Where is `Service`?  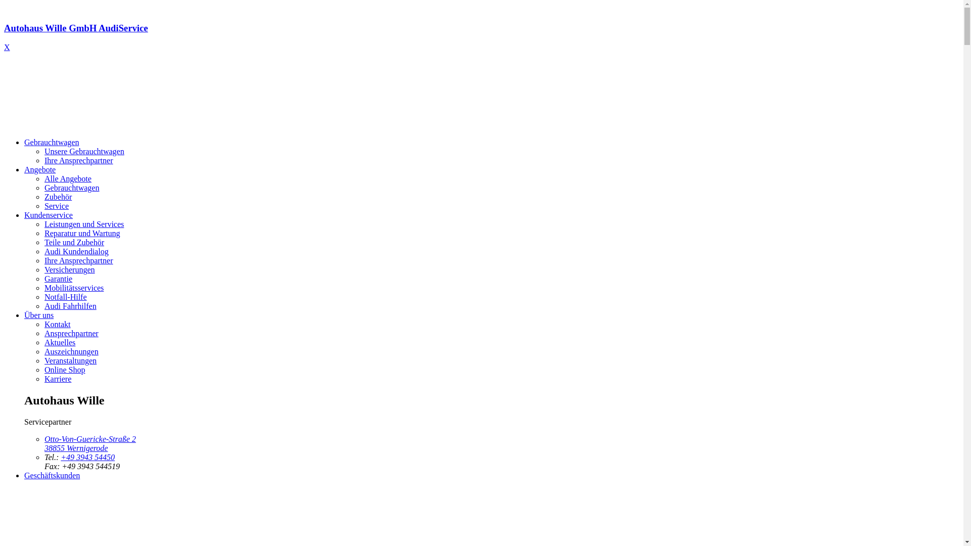
Service is located at coordinates (57, 206).